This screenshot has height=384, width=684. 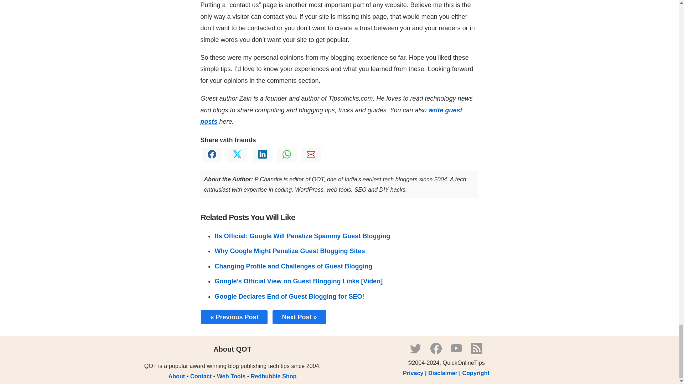 I want to click on Why Google Might Penalize Guest Blogging Sites, so click(x=289, y=251).